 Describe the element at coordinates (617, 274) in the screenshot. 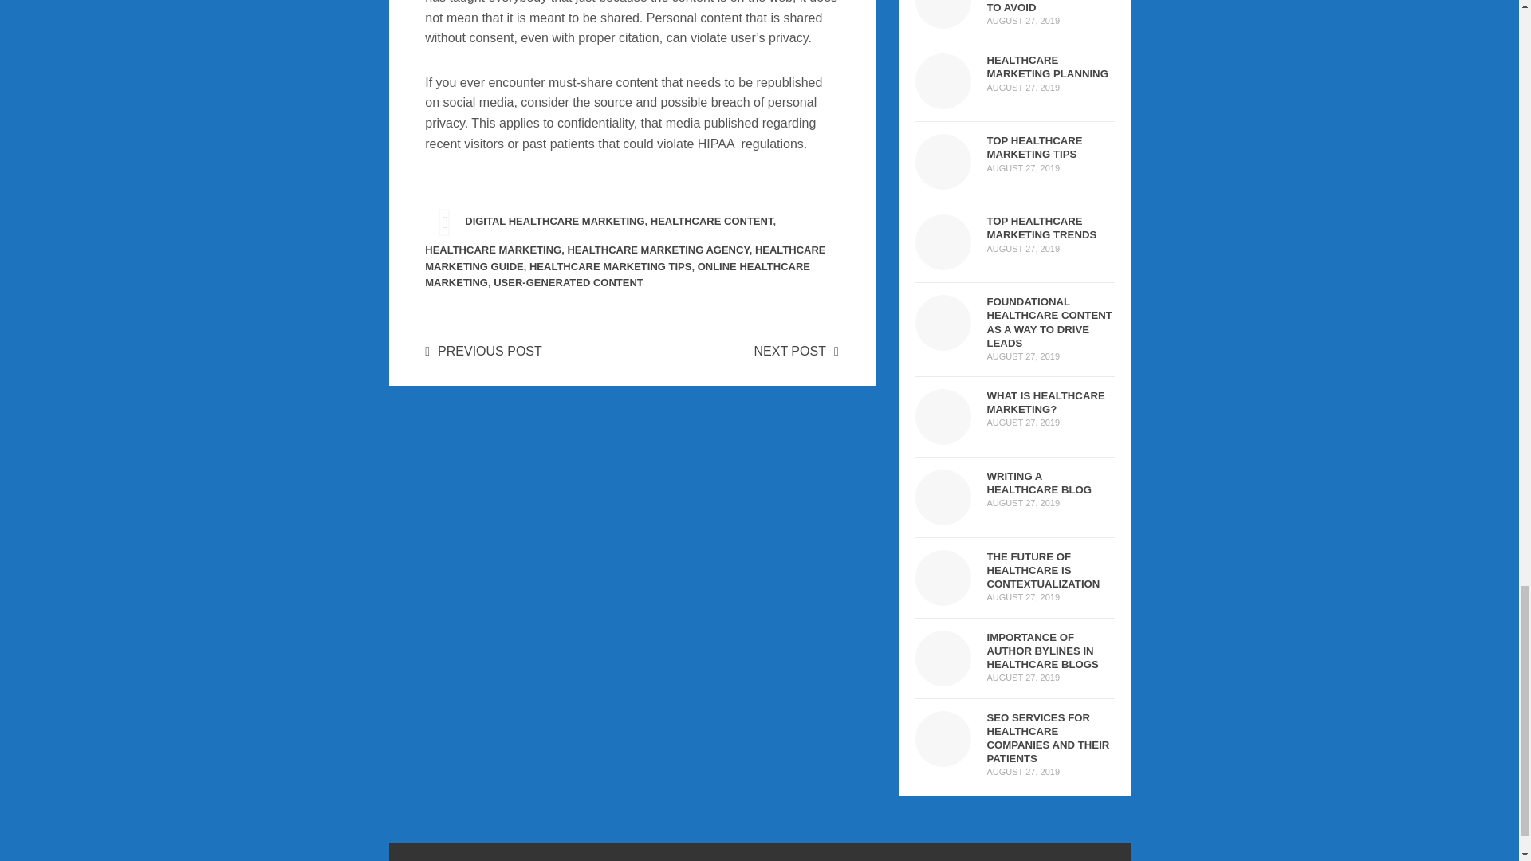

I see `ONLINE HEALTHCARE MARKETING` at that location.